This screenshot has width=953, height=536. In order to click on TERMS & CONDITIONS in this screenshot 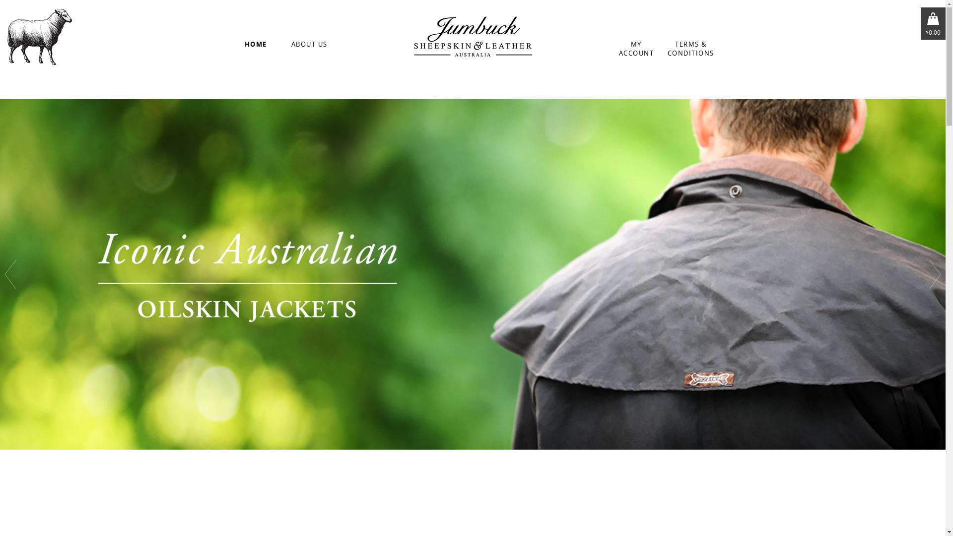, I will do `click(691, 49)`.